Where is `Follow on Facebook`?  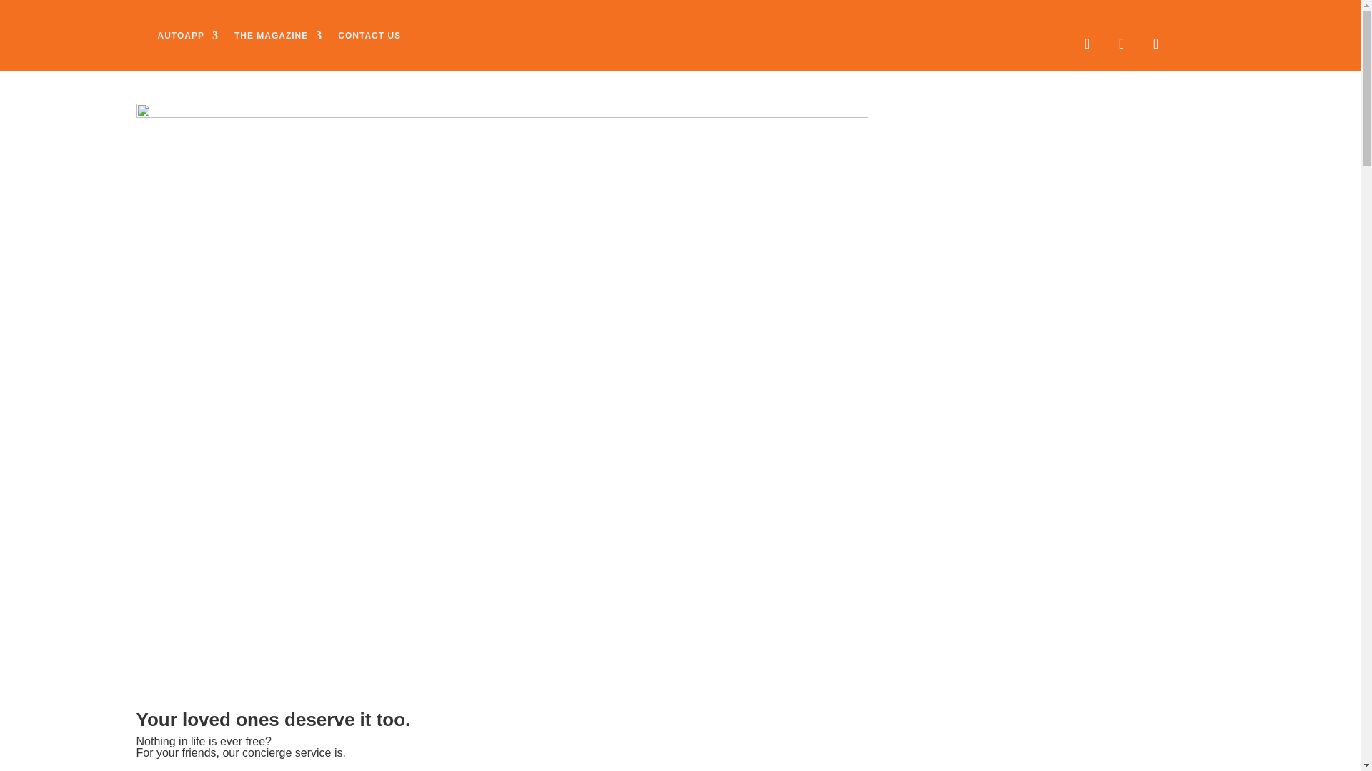
Follow on Facebook is located at coordinates (1087, 44).